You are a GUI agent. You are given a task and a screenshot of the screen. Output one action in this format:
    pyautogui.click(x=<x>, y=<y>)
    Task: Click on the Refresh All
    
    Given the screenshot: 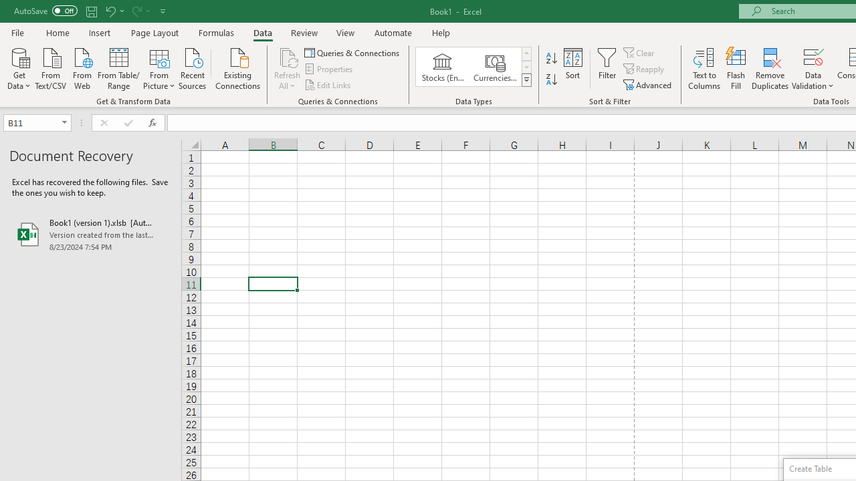 What is the action you would take?
    pyautogui.click(x=288, y=56)
    